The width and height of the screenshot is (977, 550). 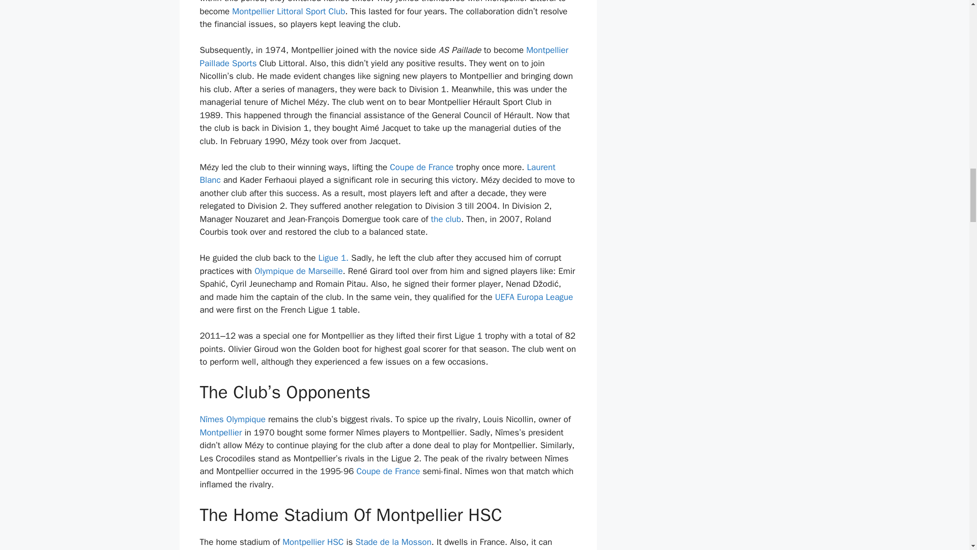 I want to click on Laurent Blanc, so click(x=377, y=174).